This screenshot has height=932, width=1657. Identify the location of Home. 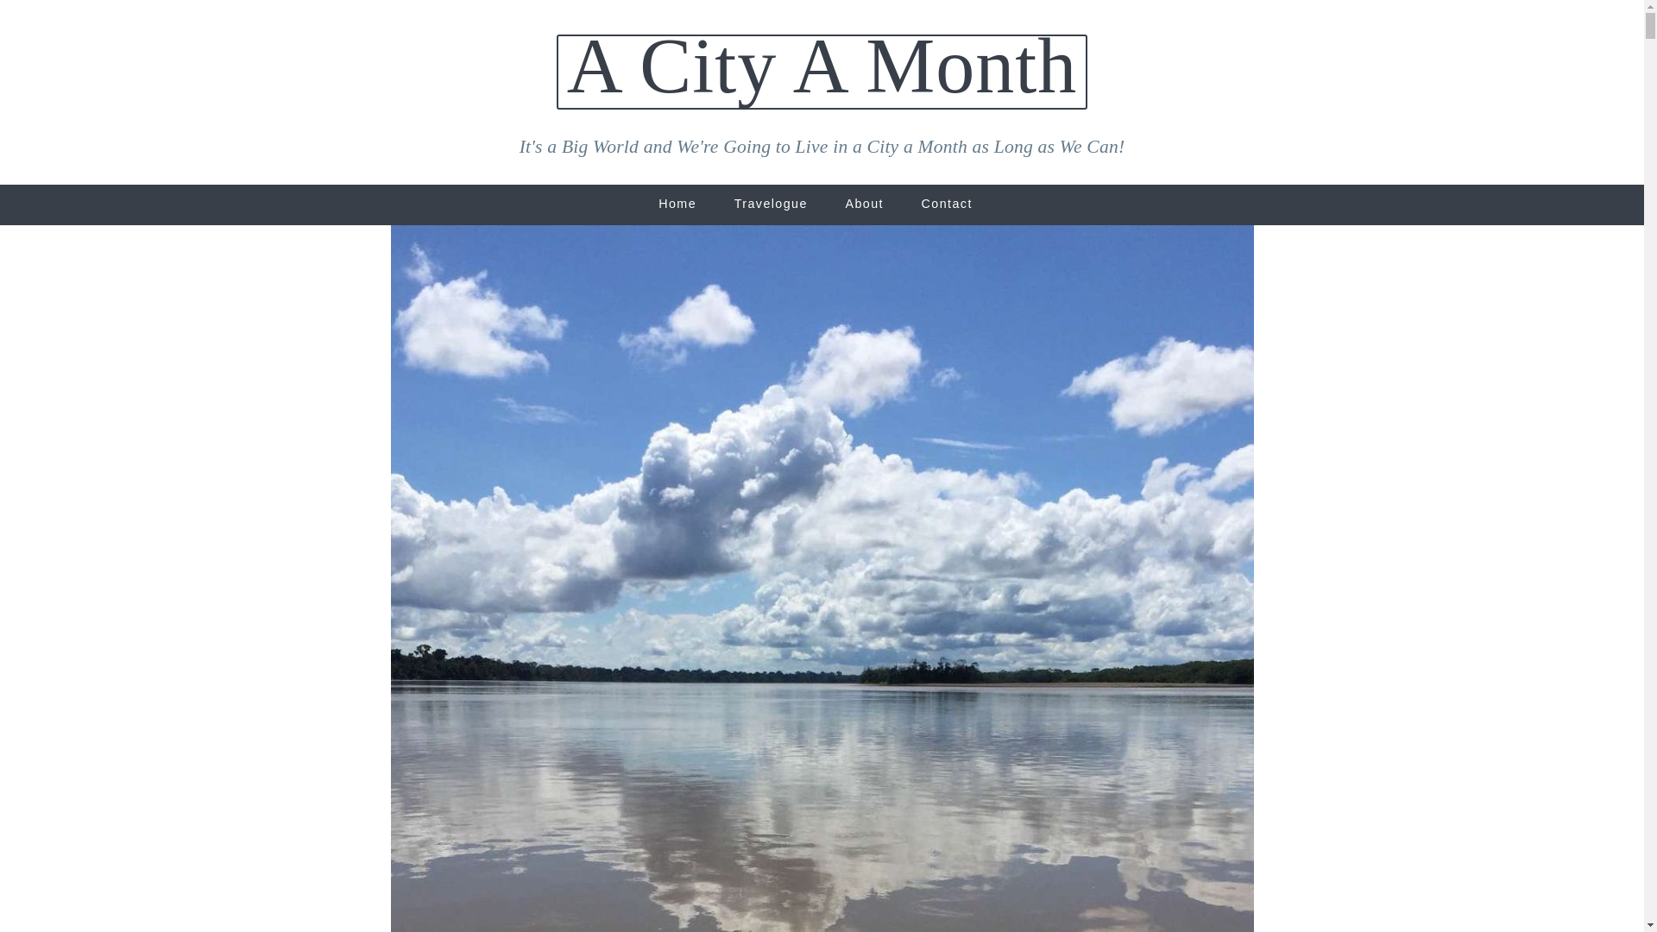
(677, 204).